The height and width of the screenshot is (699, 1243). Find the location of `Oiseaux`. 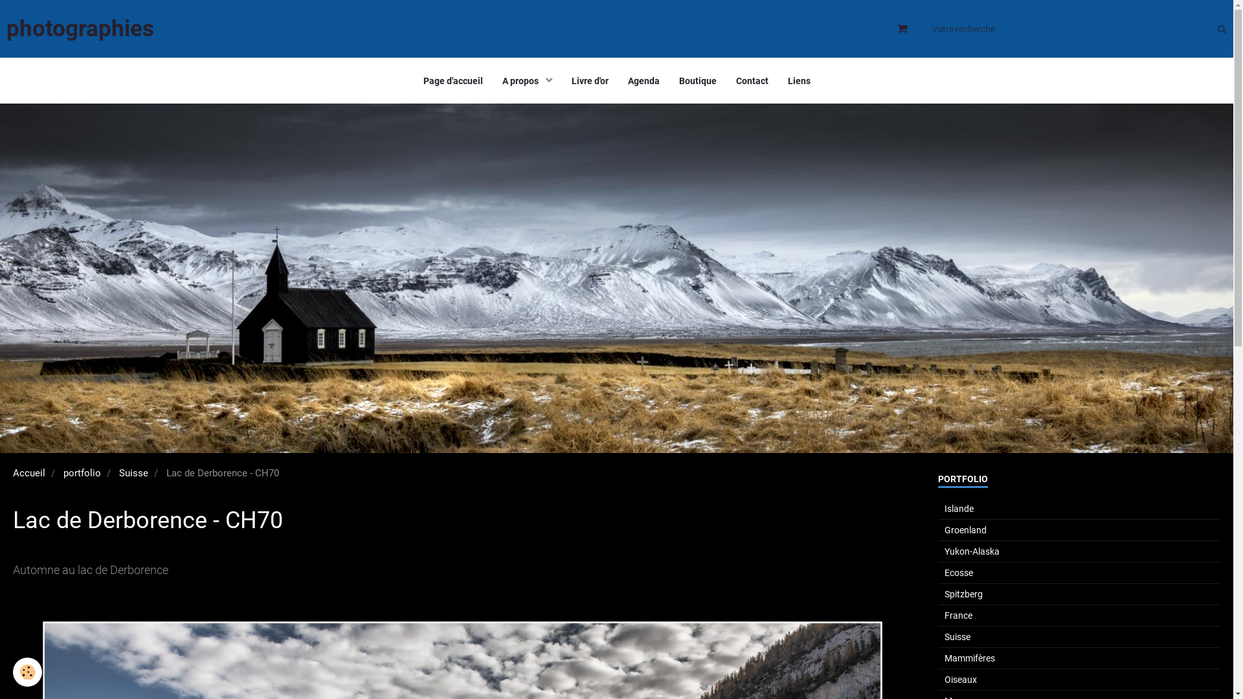

Oiseaux is located at coordinates (1079, 680).